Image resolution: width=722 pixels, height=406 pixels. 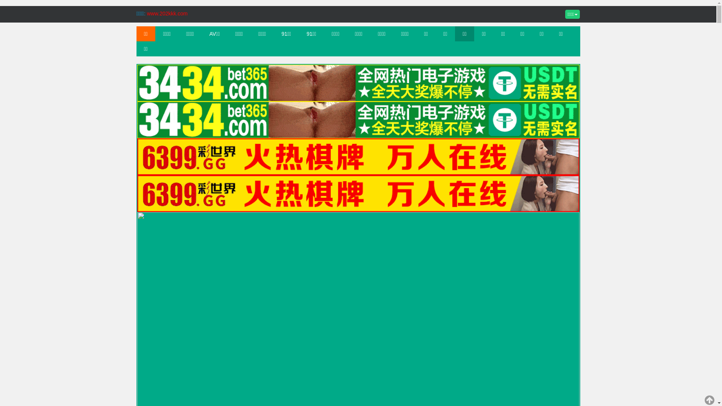 I want to click on www.202kkk.com, so click(x=167, y=14).